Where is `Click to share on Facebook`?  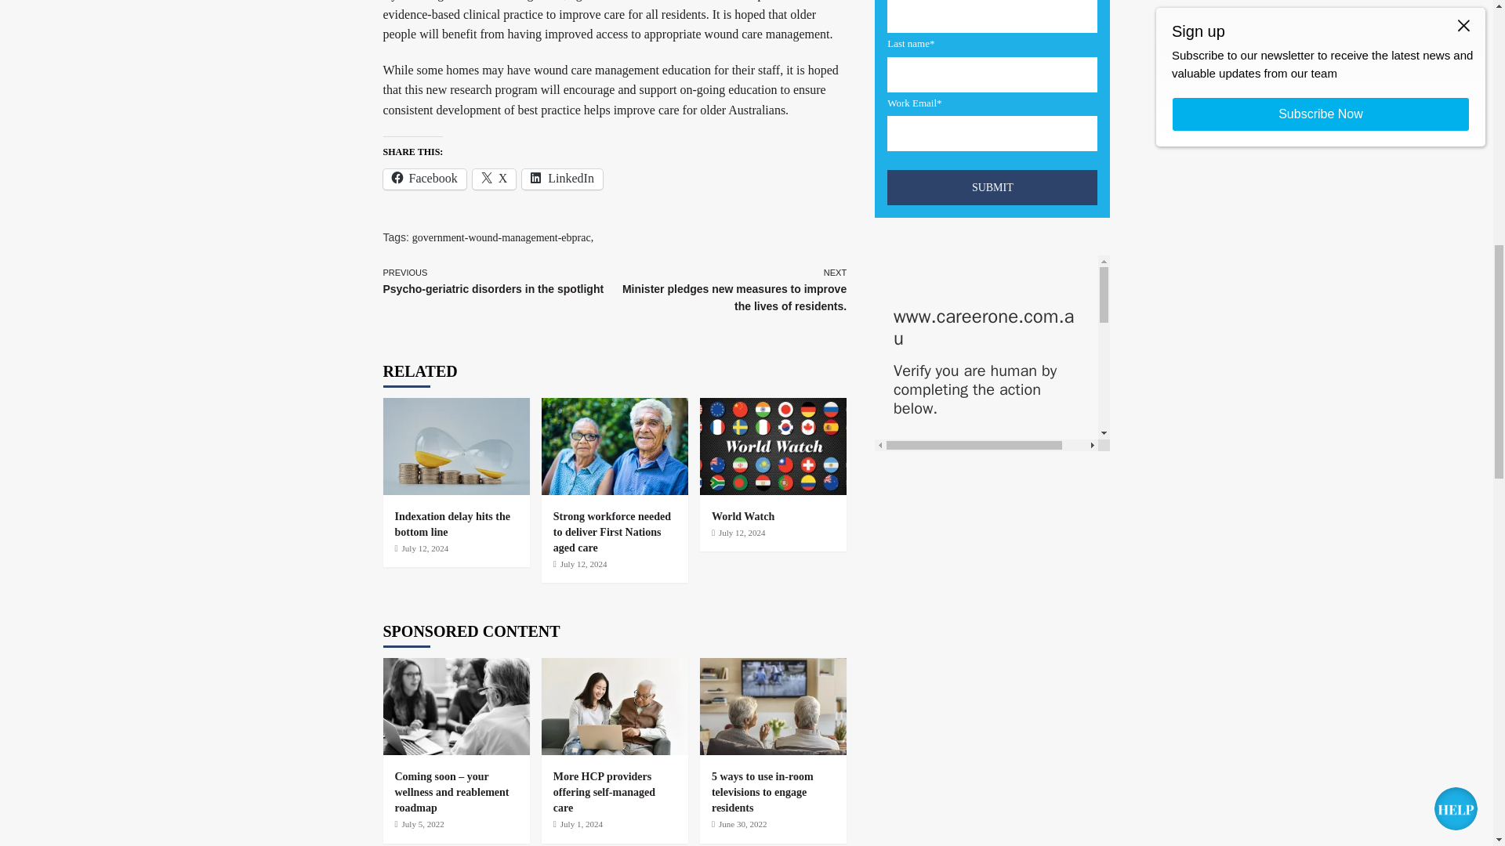 Click to share on Facebook is located at coordinates (563, 179).